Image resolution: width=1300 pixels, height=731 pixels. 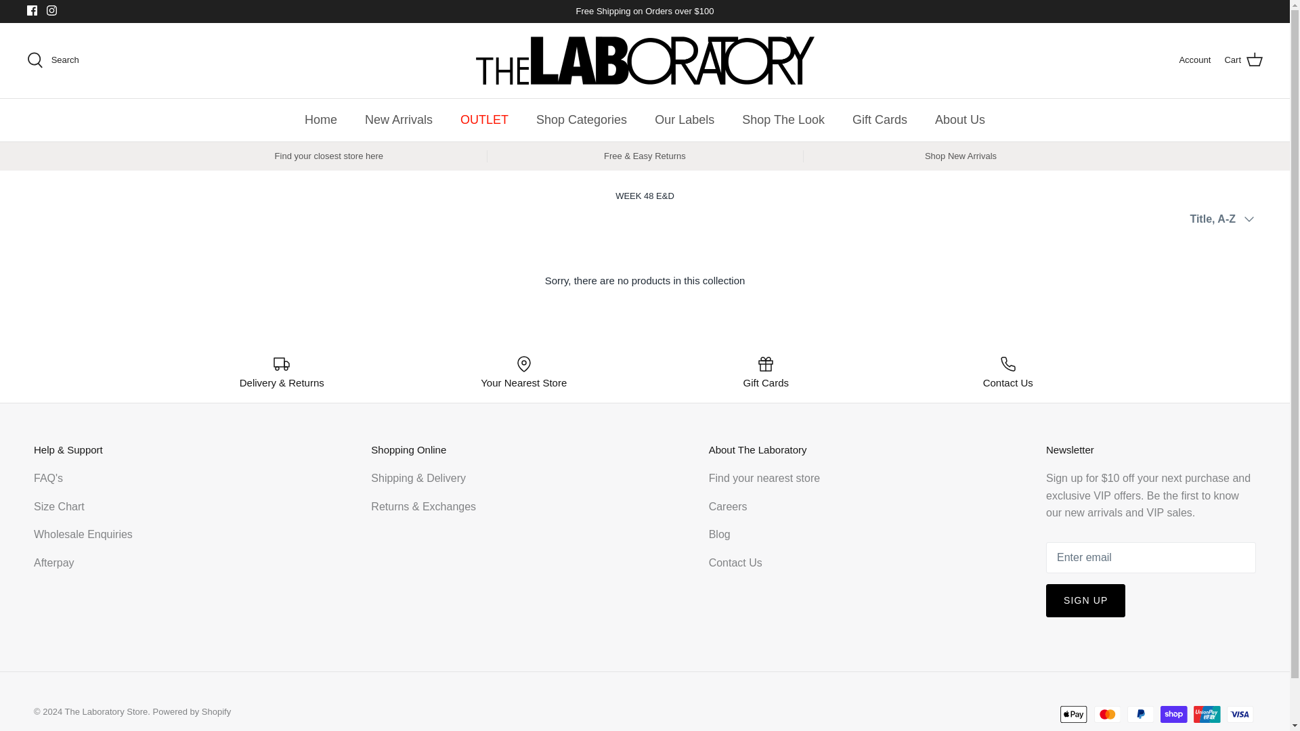 What do you see at coordinates (83, 534) in the screenshot?
I see `Wholesale Enquiries` at bounding box center [83, 534].